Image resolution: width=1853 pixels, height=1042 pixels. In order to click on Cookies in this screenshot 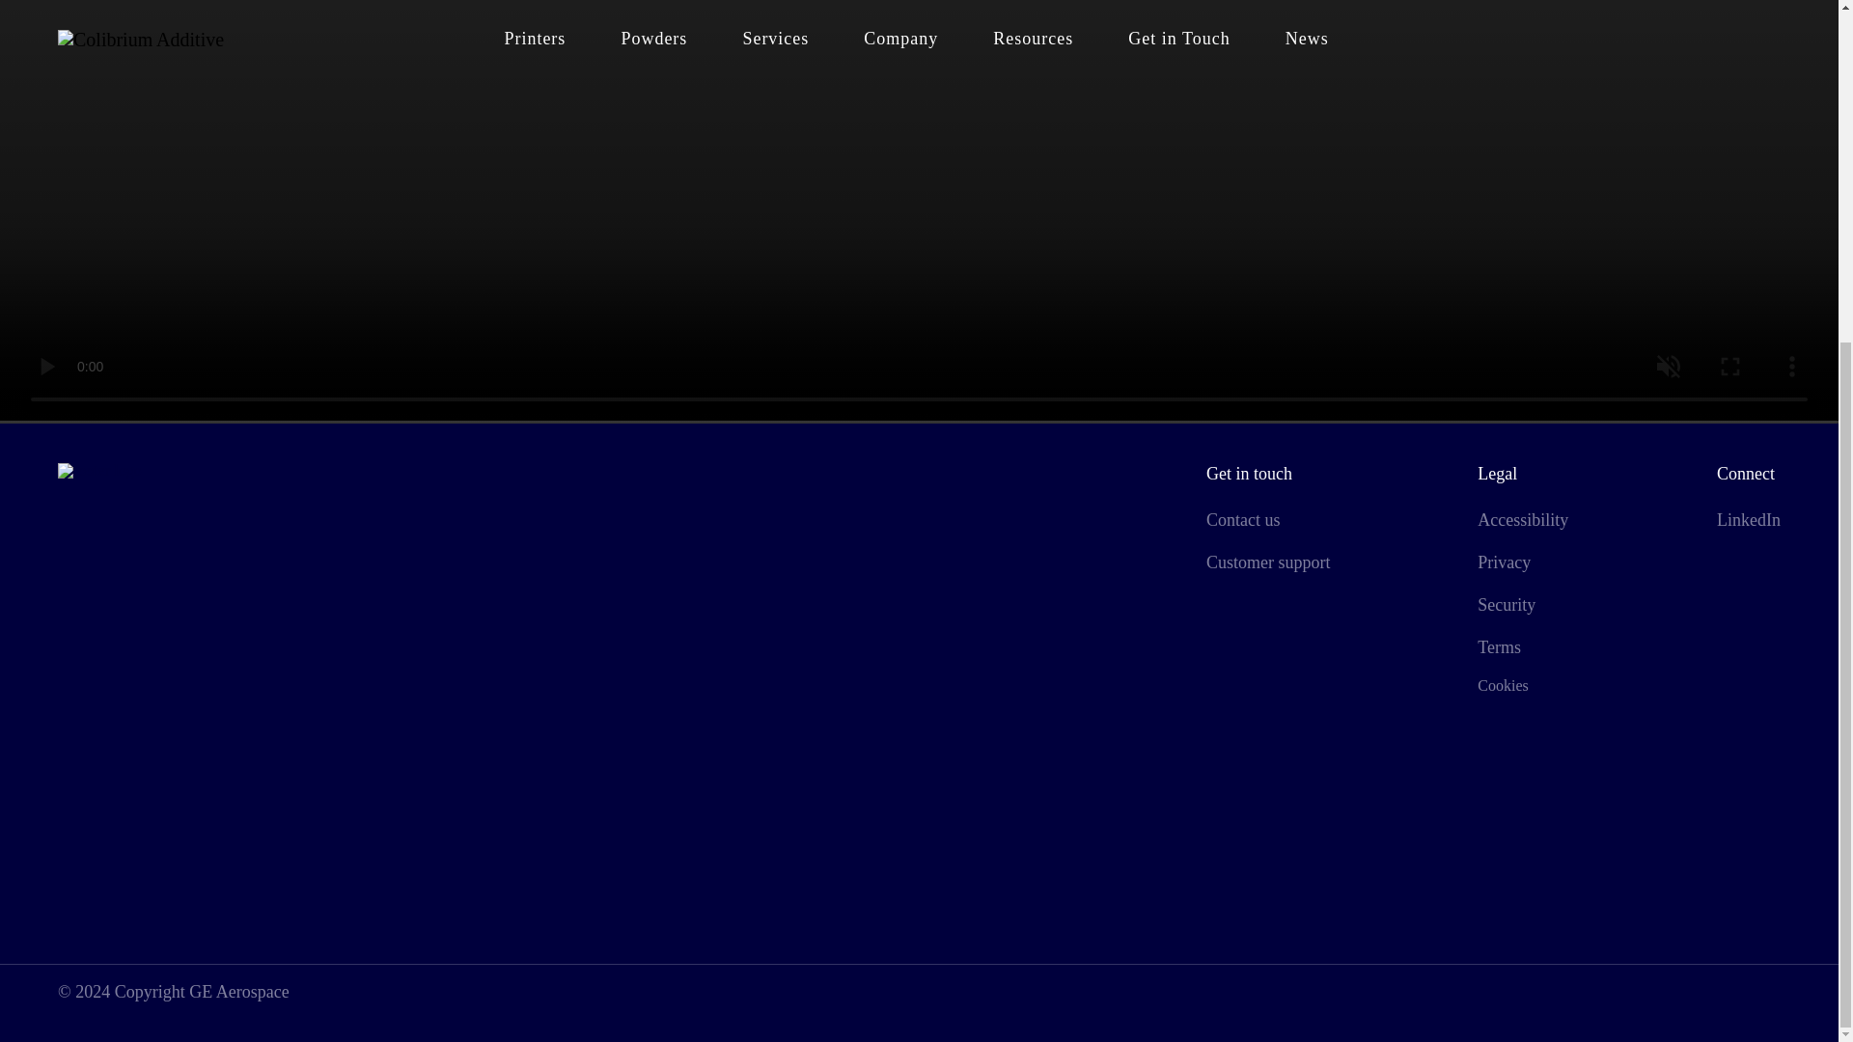, I will do `click(1502, 684)`.